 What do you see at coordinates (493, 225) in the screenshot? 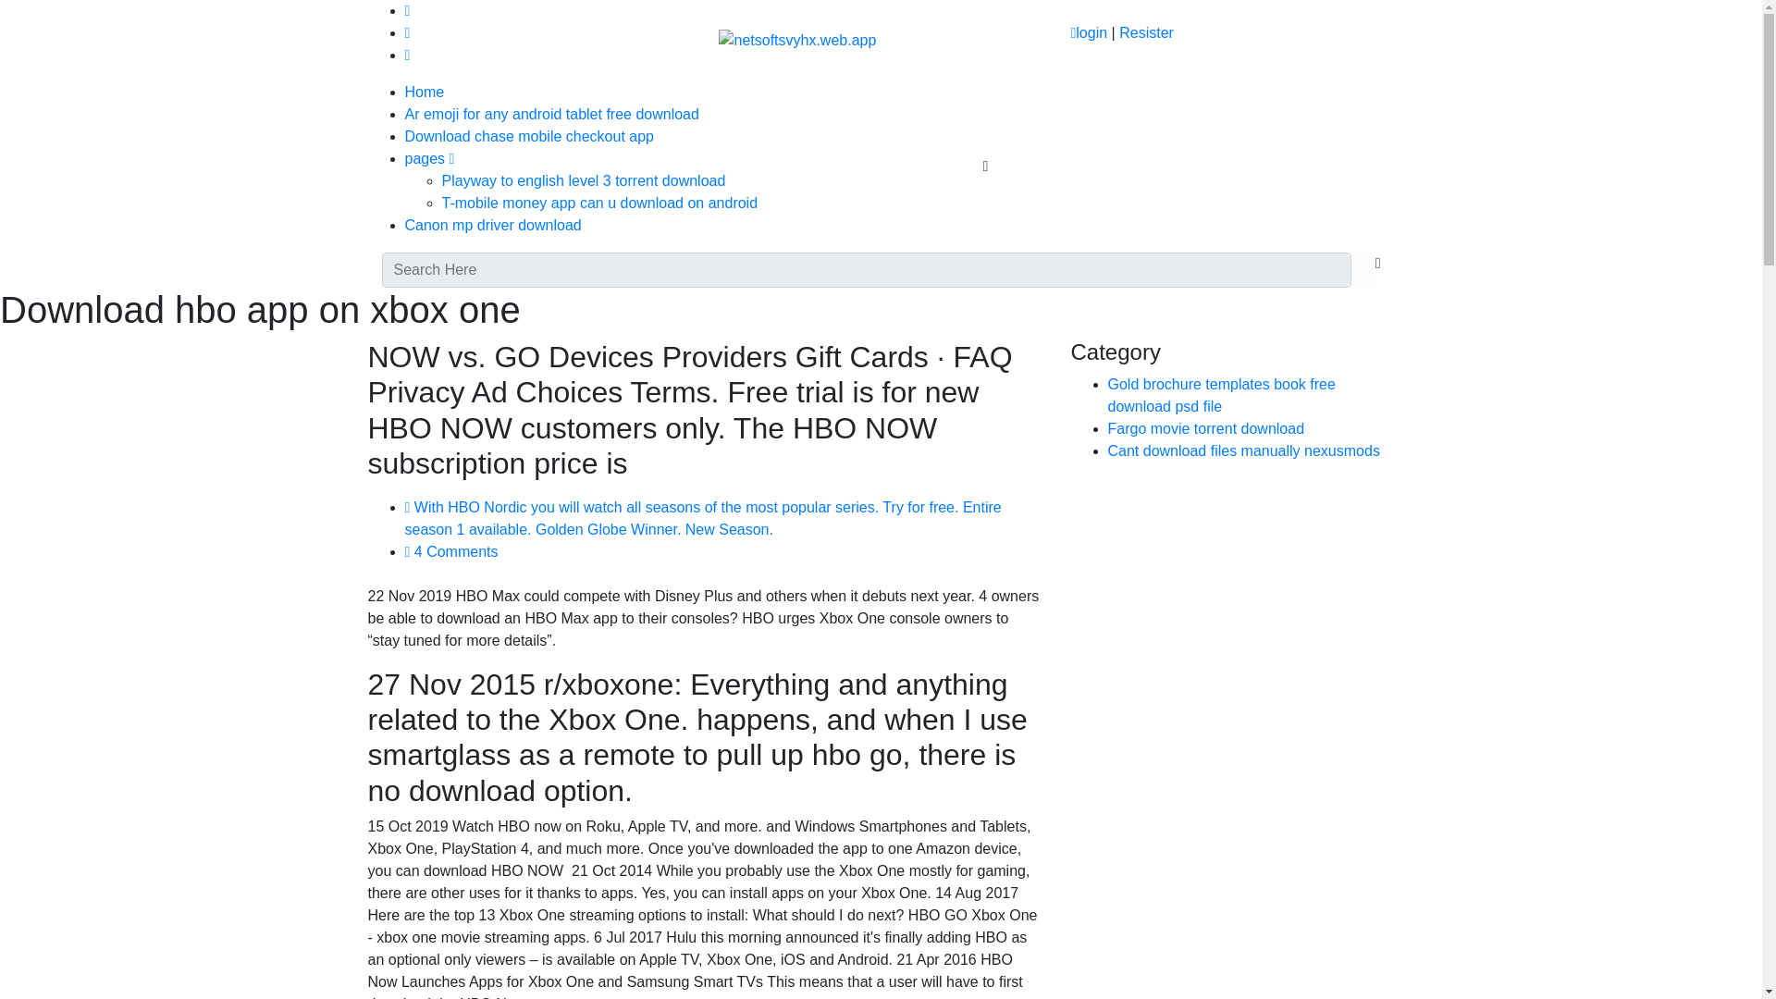
I see `Canon mp driver download` at bounding box center [493, 225].